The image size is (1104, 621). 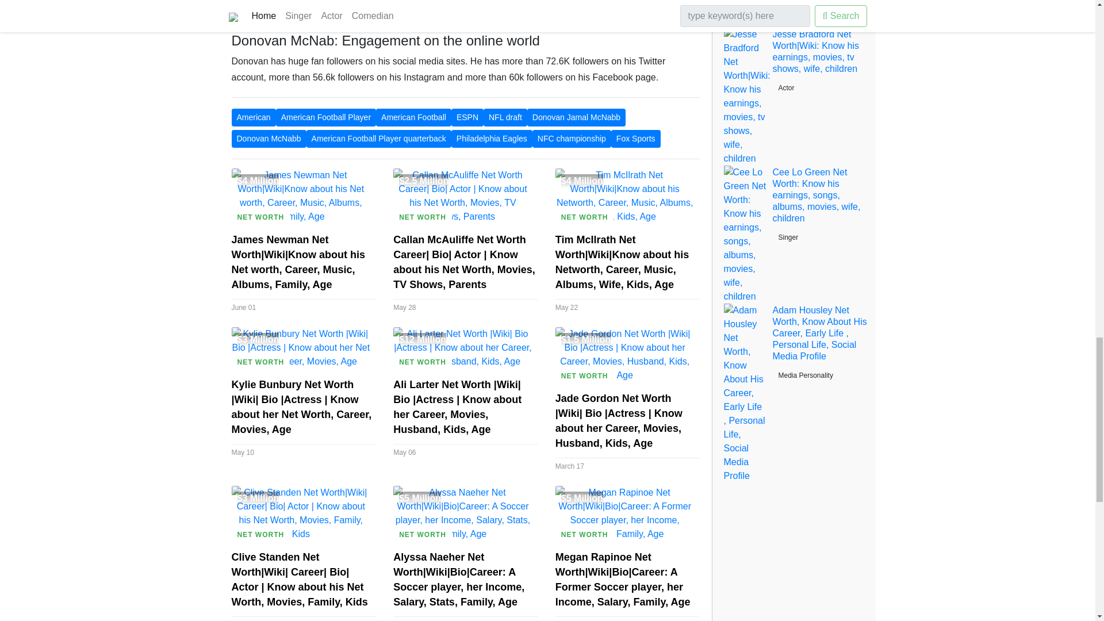 What do you see at coordinates (253, 117) in the screenshot?
I see `American` at bounding box center [253, 117].